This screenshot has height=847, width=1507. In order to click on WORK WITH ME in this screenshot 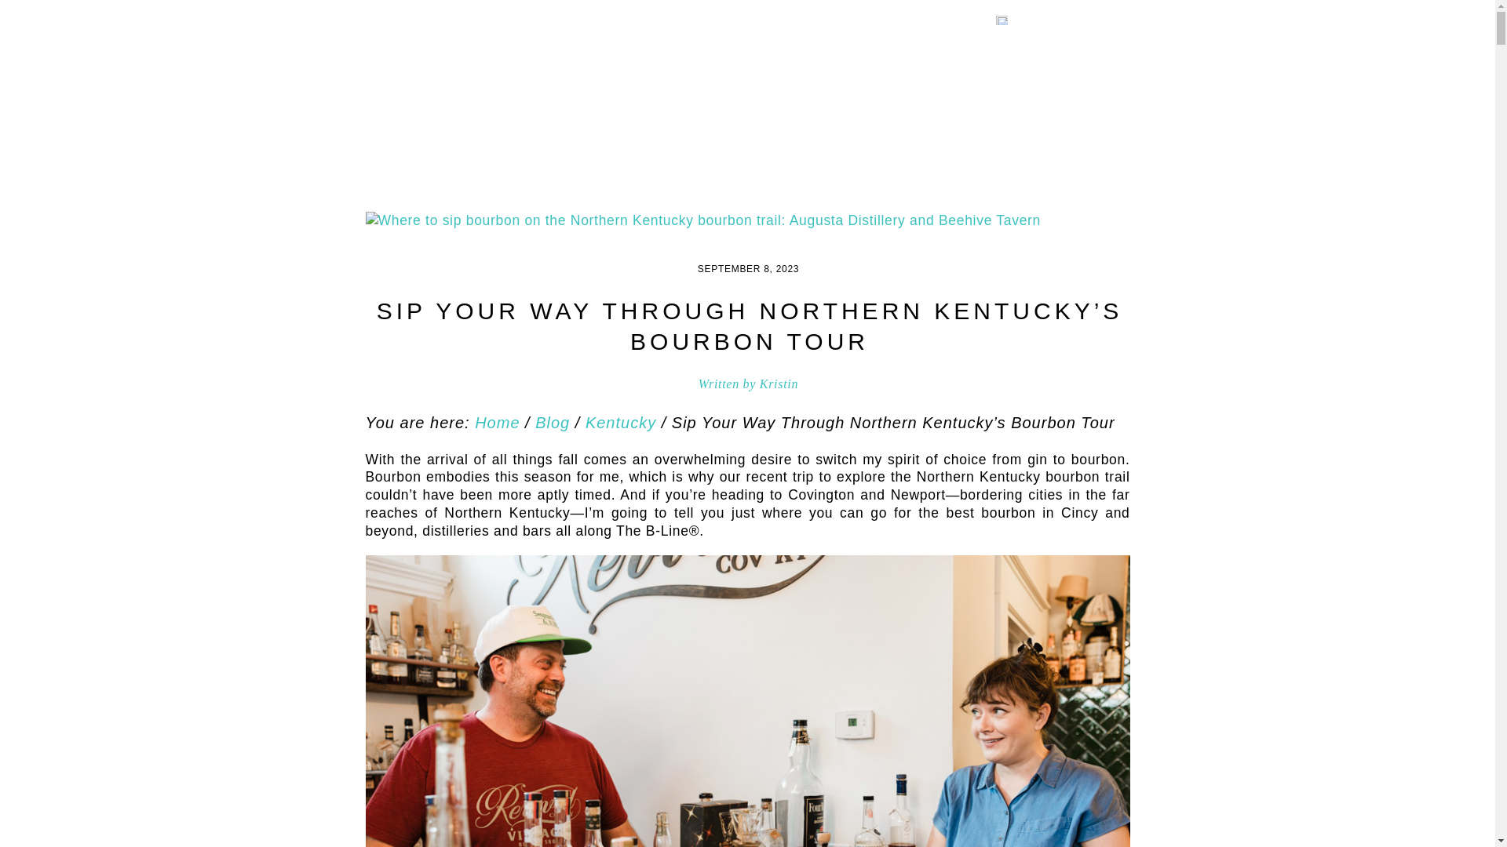, I will do `click(888, 128)`.